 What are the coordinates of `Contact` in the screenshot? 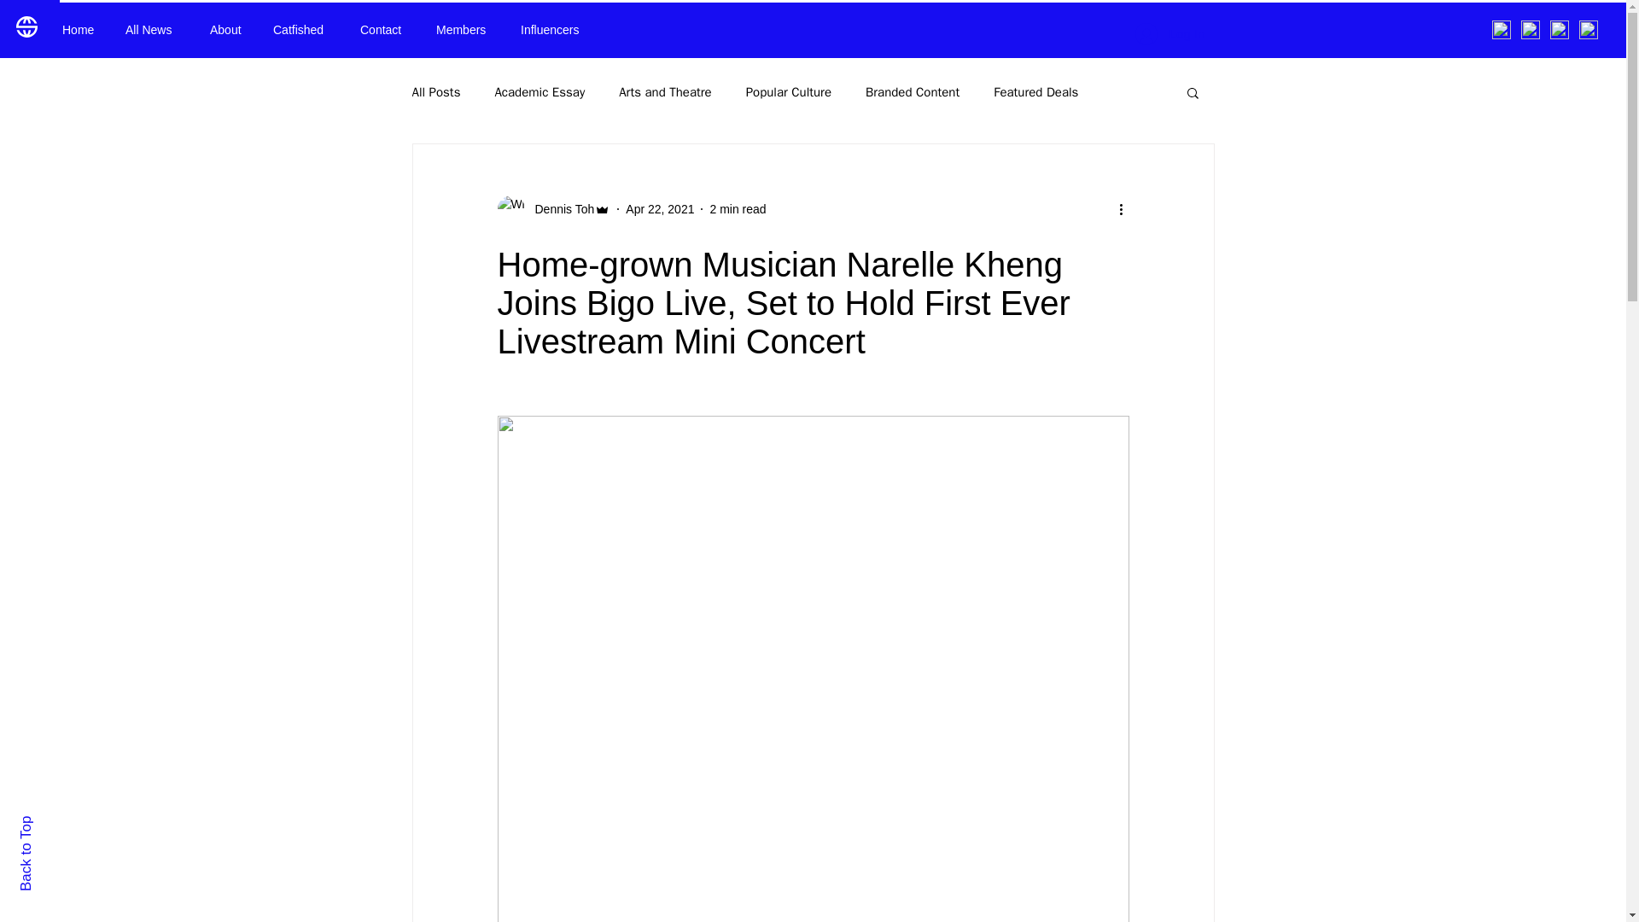 It's located at (385, 29).